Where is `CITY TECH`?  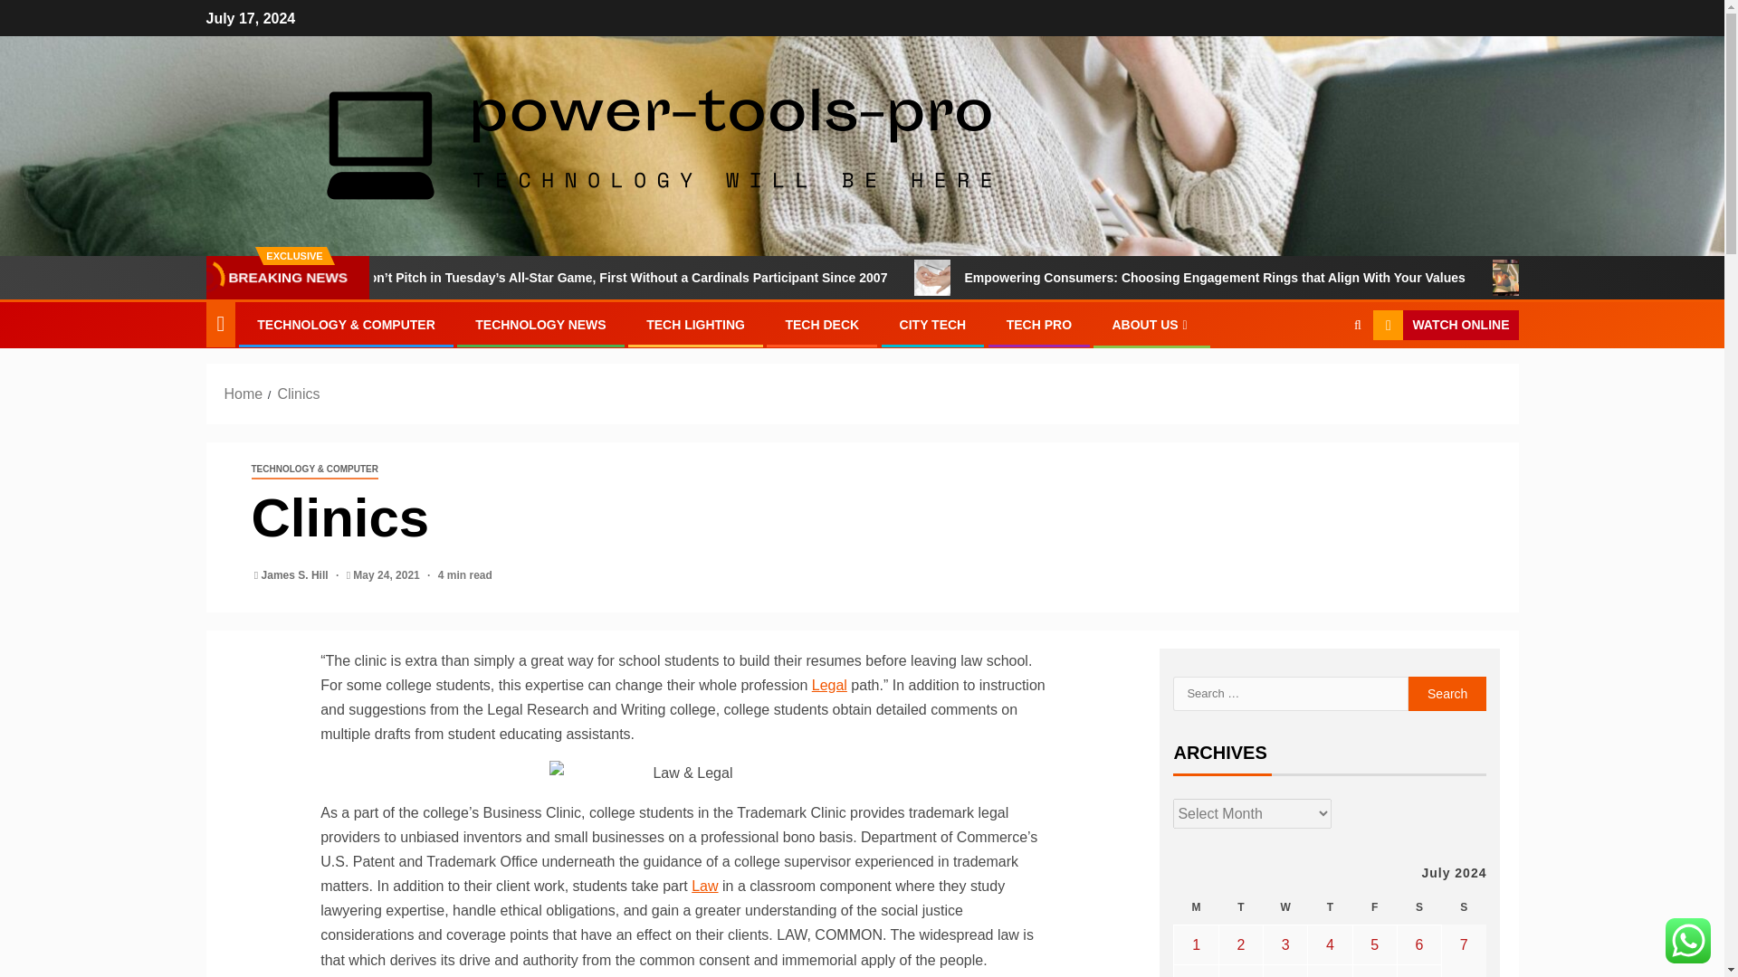
CITY TECH is located at coordinates (932, 325).